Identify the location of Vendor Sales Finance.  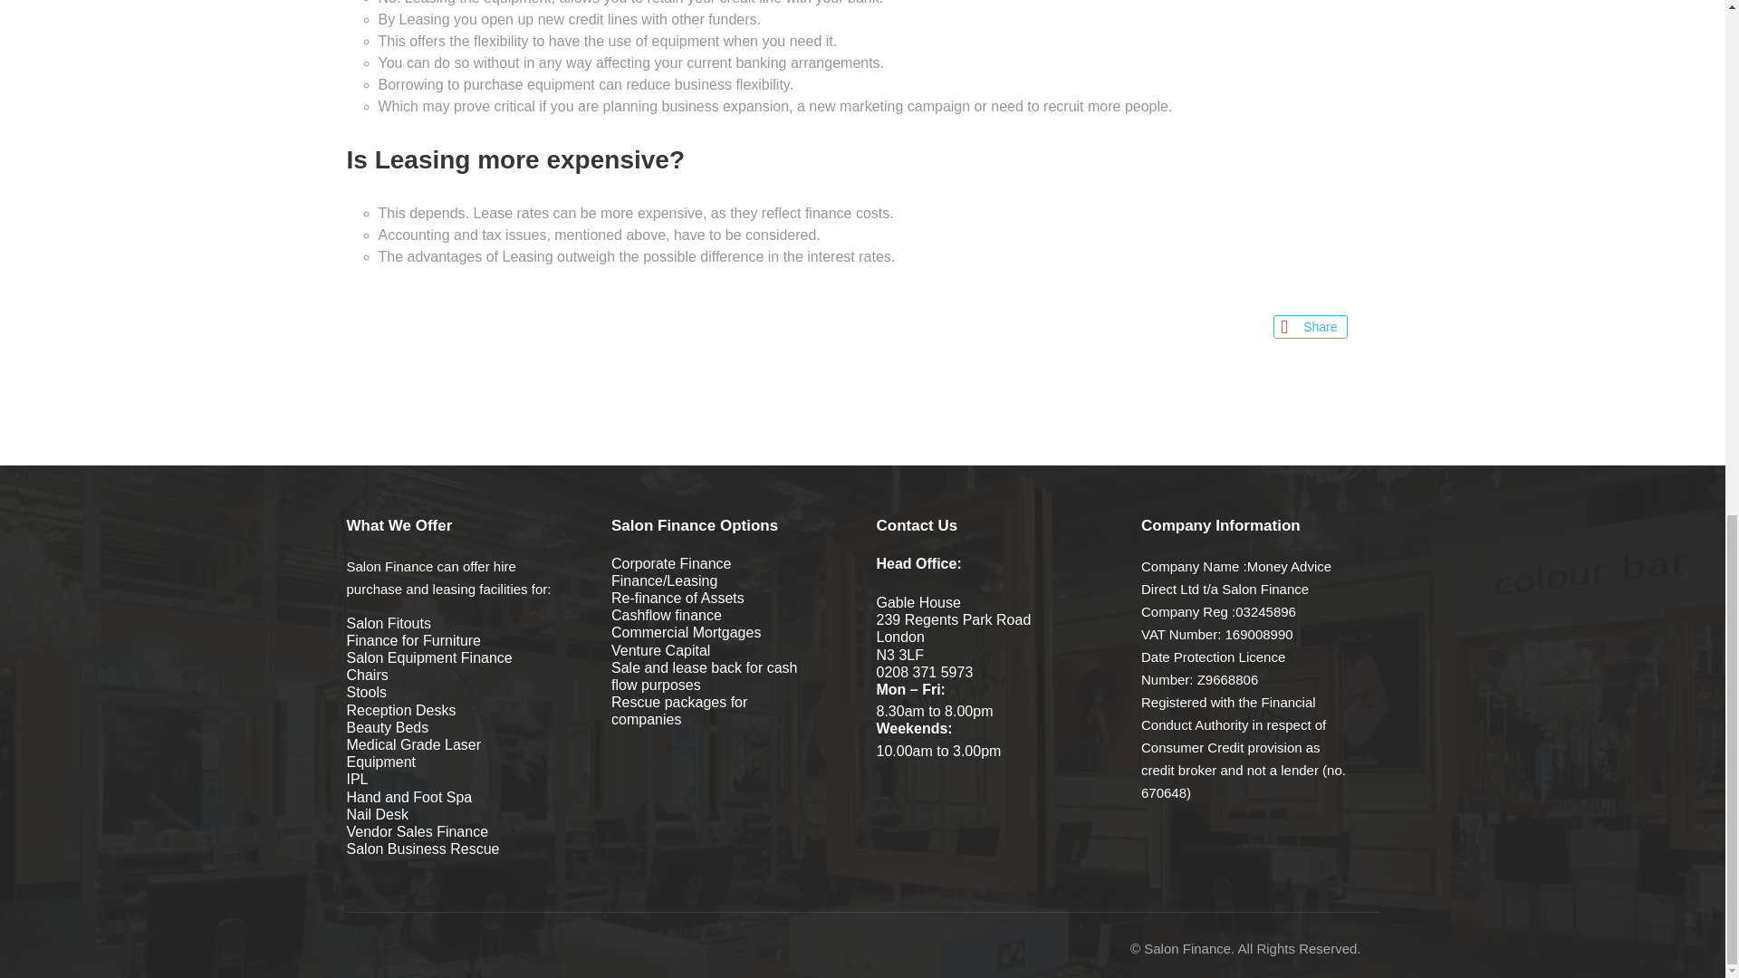
(417, 831).